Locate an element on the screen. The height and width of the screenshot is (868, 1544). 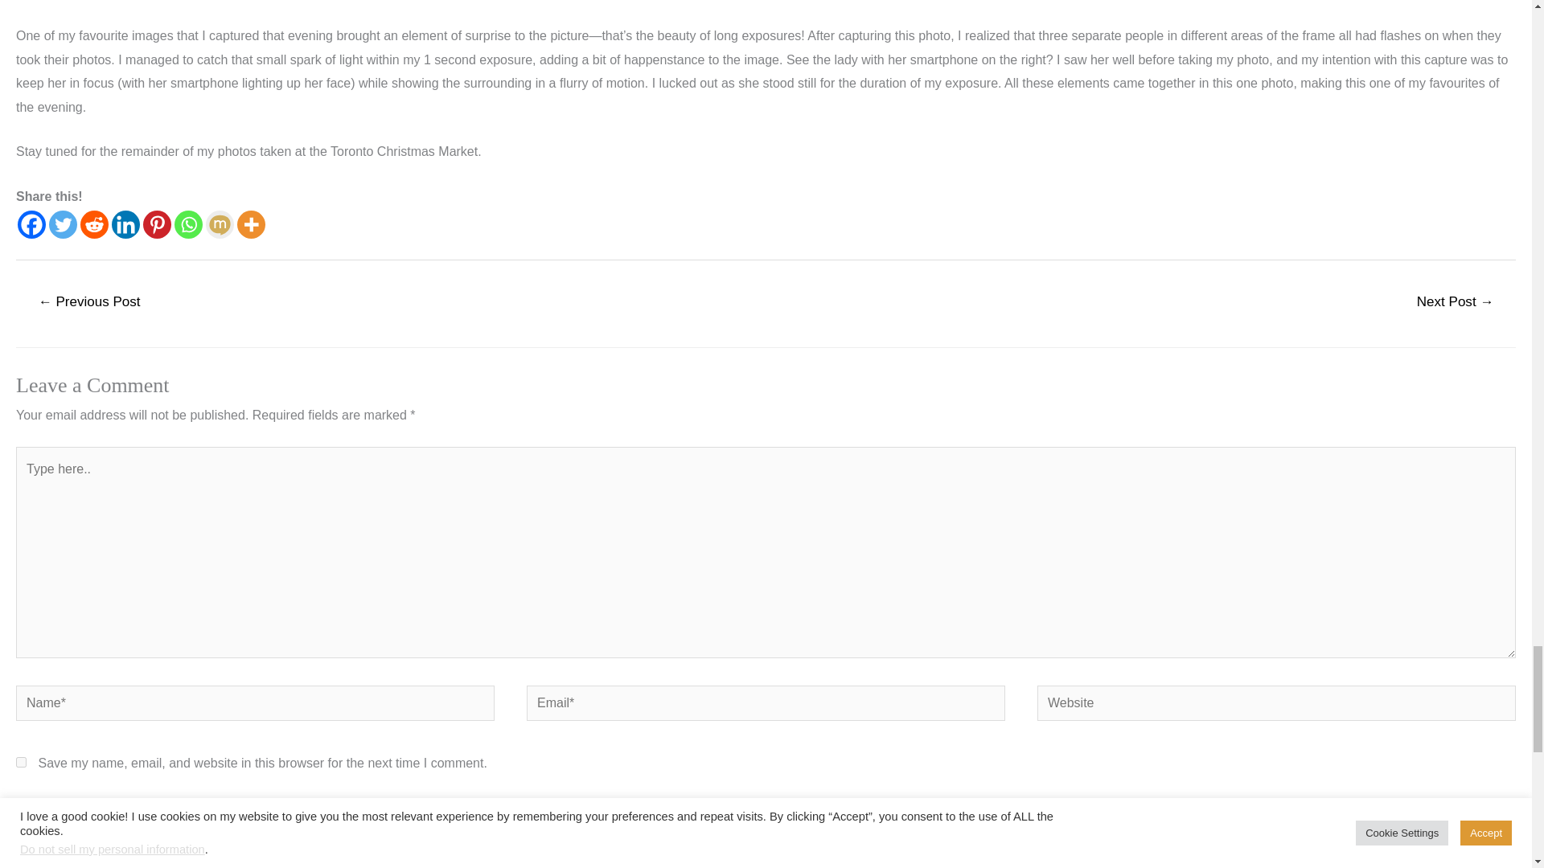
Whatsapp is located at coordinates (188, 225).